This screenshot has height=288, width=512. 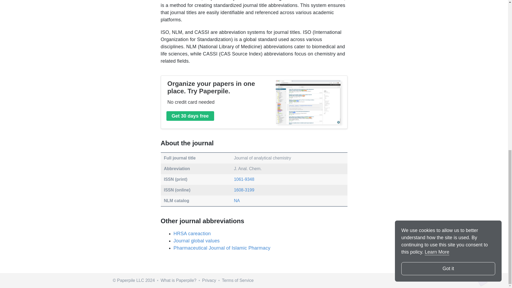 I want to click on HRSA careaction, so click(x=192, y=234).